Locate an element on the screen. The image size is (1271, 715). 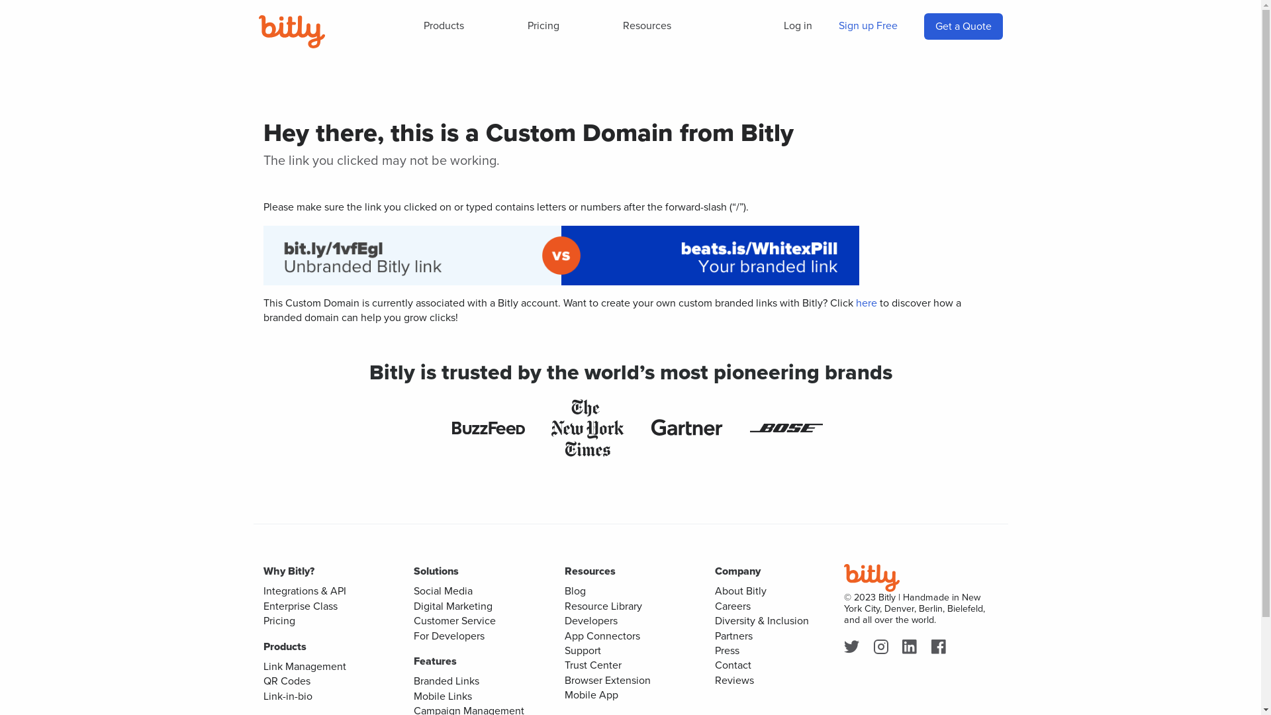
linkedin is located at coordinates (912, 648).